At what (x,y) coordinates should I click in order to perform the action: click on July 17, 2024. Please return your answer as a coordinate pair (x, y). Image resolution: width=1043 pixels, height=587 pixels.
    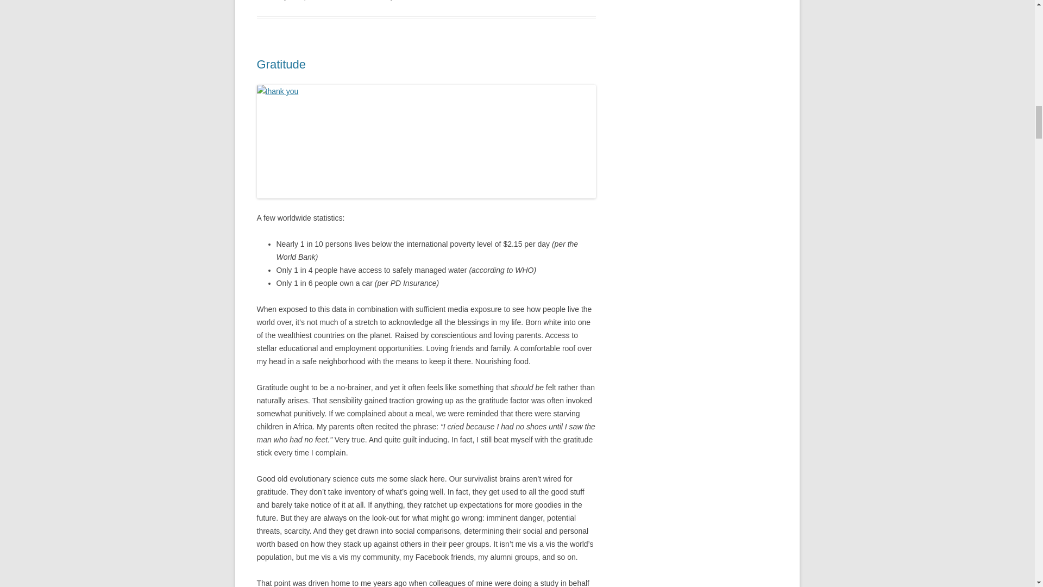
    Looking at the image, I should click on (402, 0).